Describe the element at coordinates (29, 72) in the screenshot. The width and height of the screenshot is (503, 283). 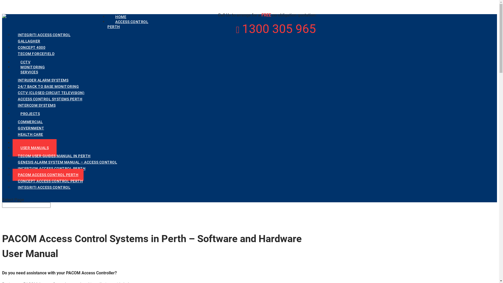
I see `SERVICES` at that location.